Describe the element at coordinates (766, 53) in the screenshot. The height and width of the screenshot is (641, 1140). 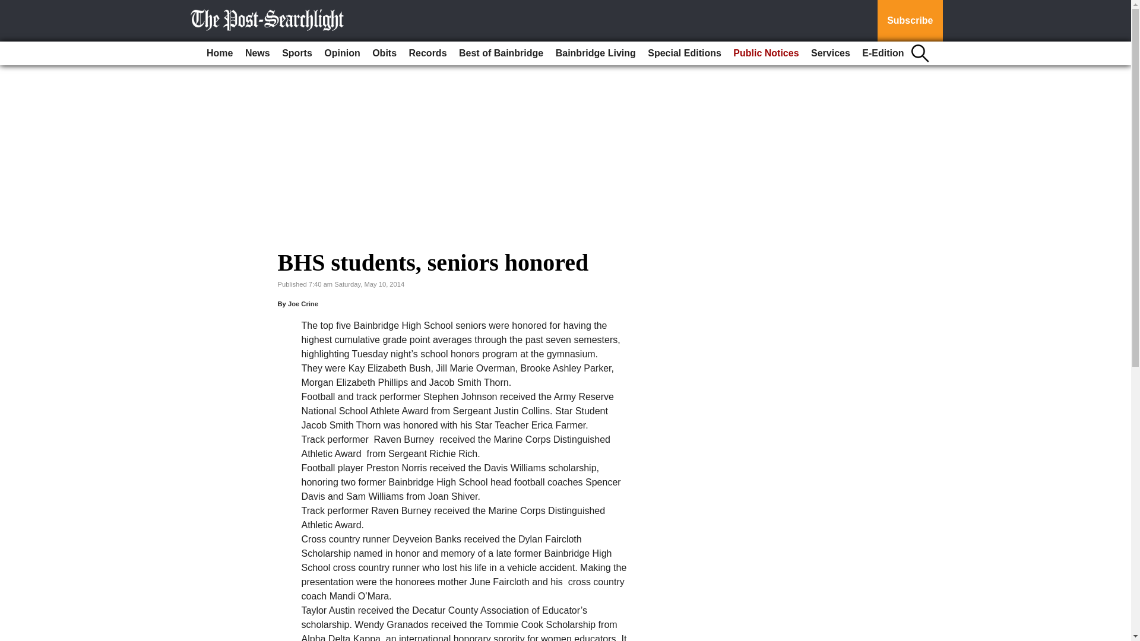
I see `Public Notices` at that location.